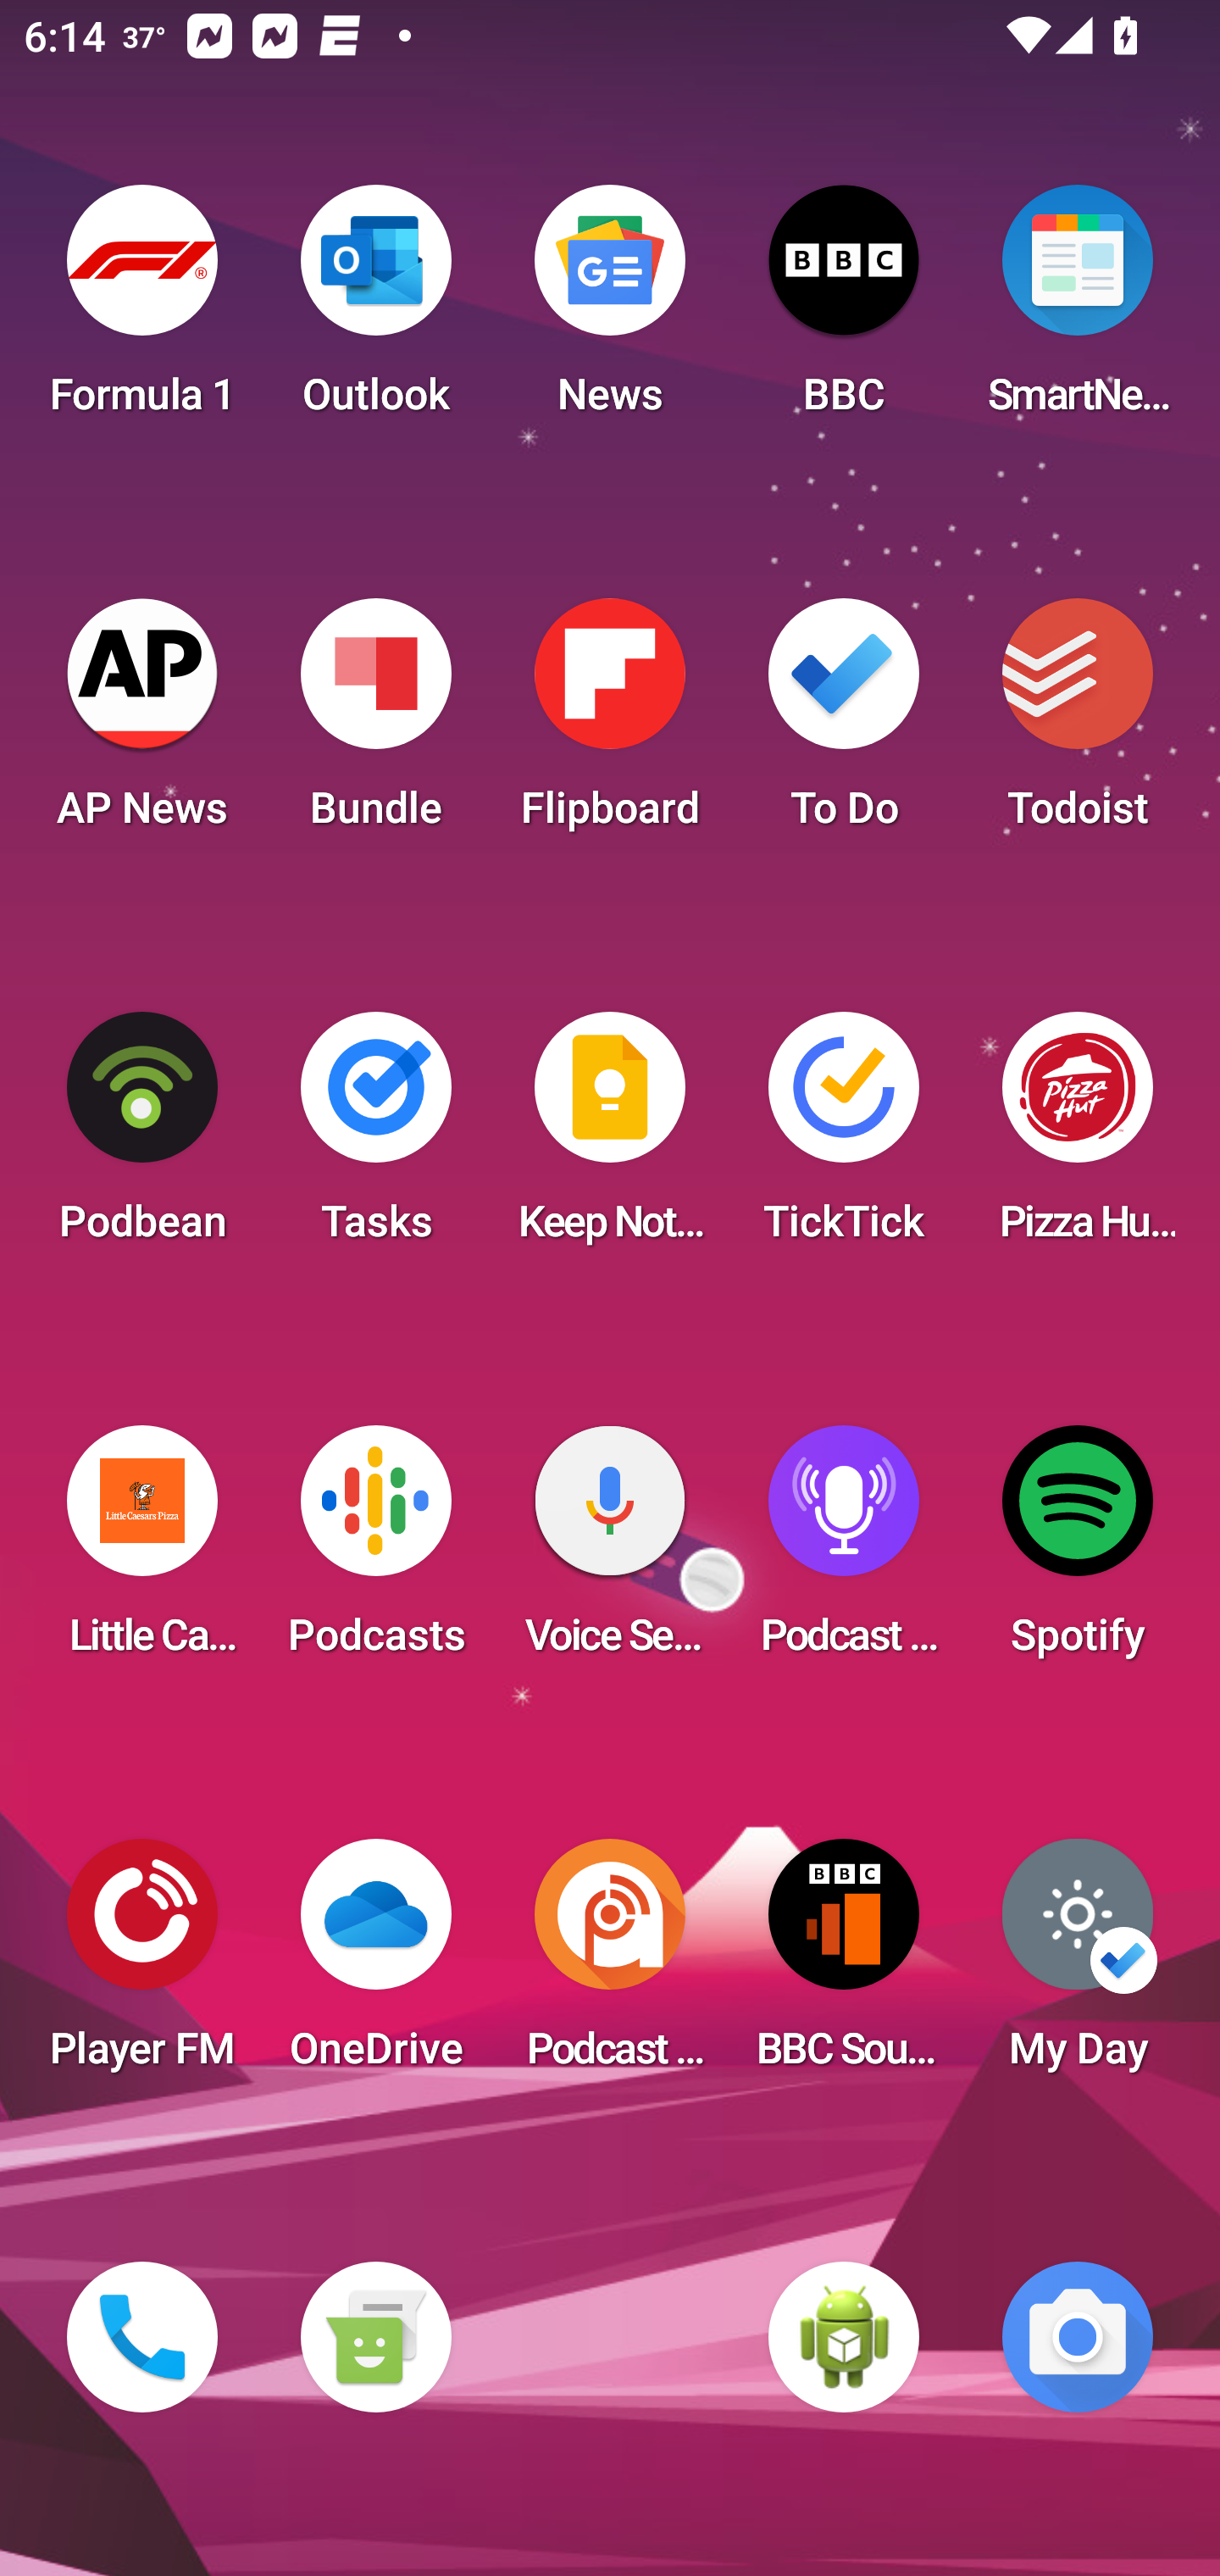  Describe the element at coordinates (844, 1551) in the screenshot. I see `Podcast Player` at that location.